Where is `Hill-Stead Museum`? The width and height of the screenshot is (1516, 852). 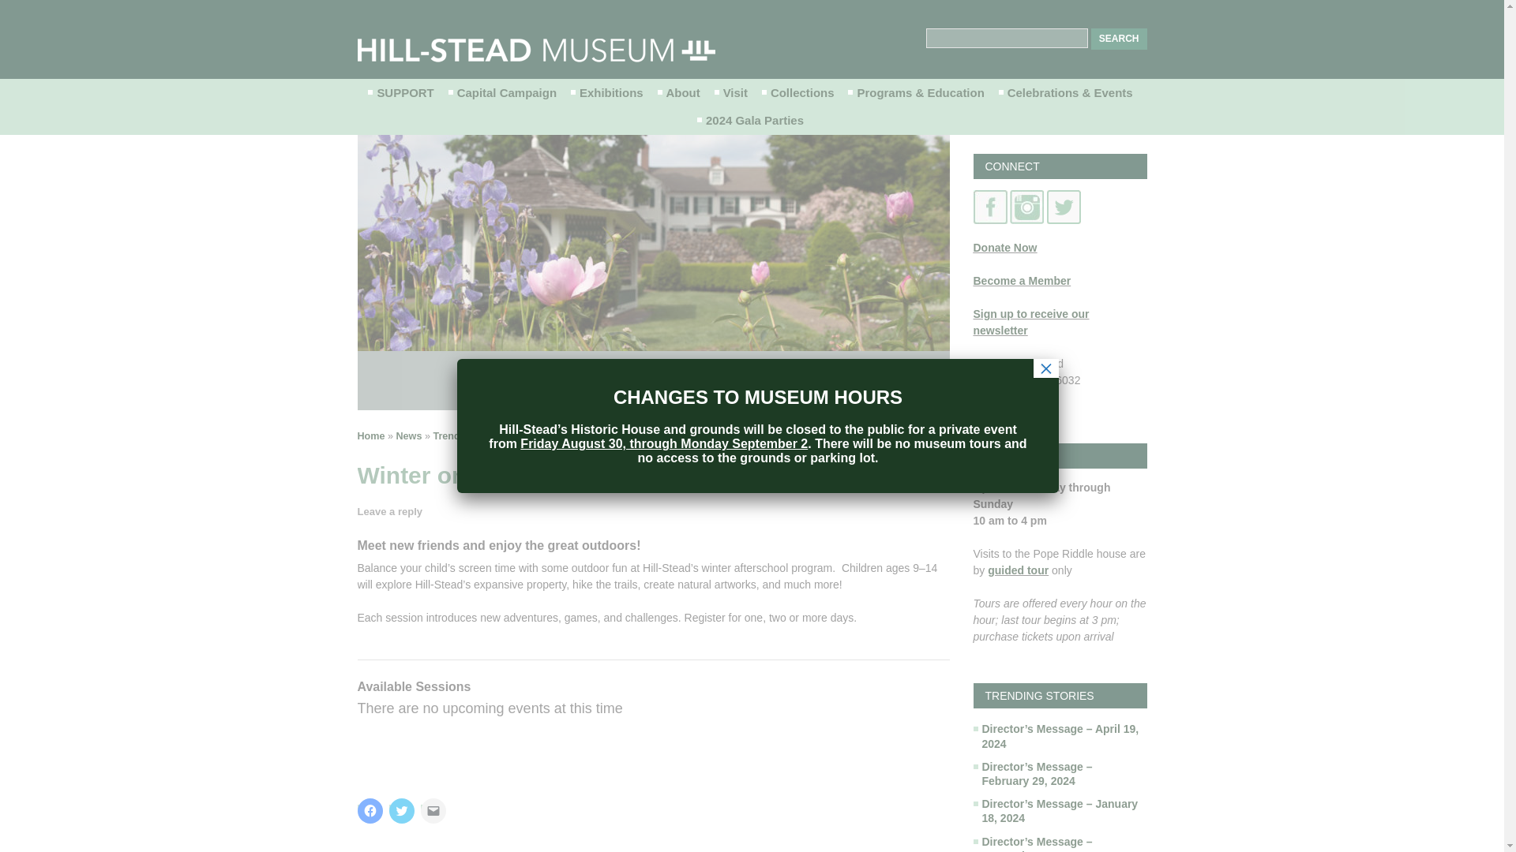 Hill-Stead Museum is located at coordinates (535, 50).